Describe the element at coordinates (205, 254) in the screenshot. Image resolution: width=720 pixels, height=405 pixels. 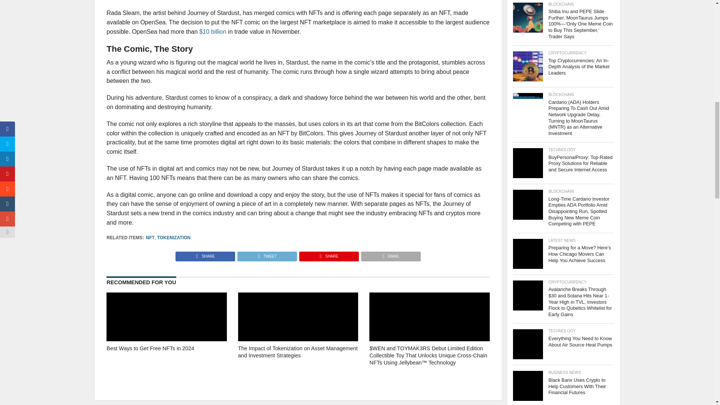
I see `Share on Facebook` at that location.